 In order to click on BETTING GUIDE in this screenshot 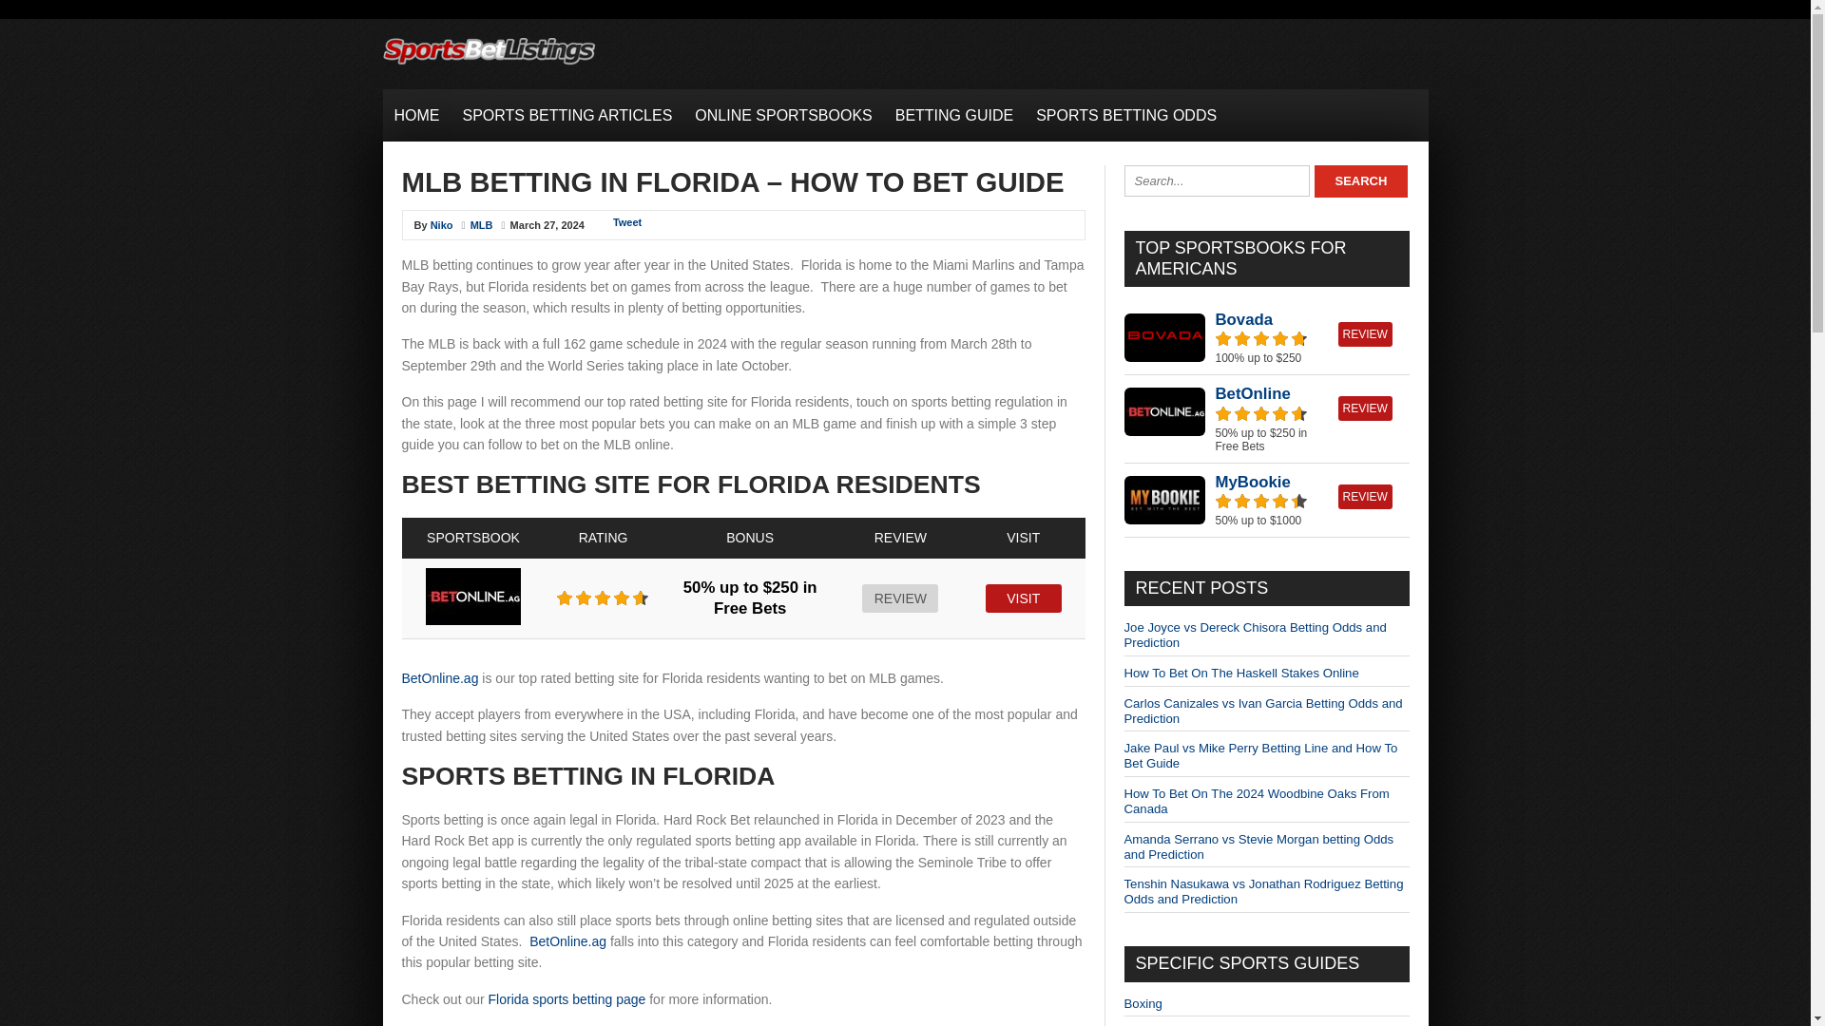, I will do `click(953, 115)`.